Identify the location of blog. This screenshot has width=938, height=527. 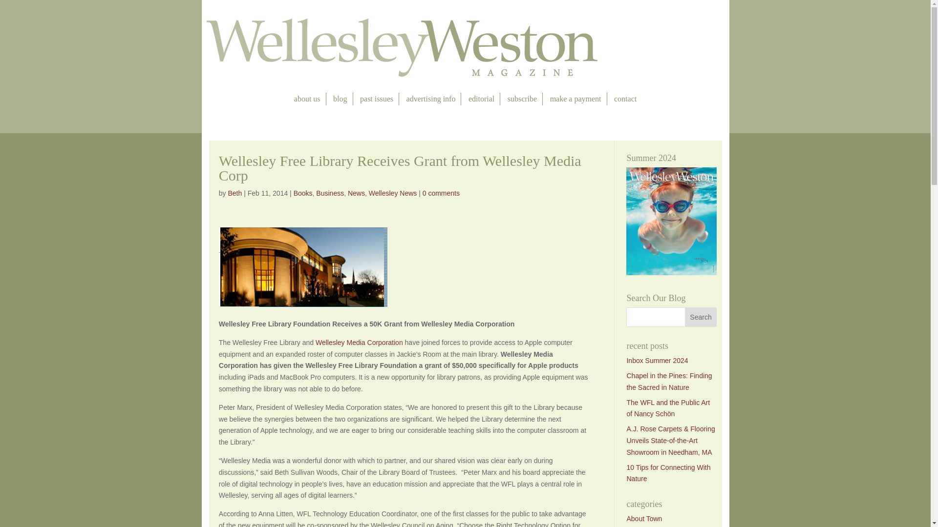
(340, 99).